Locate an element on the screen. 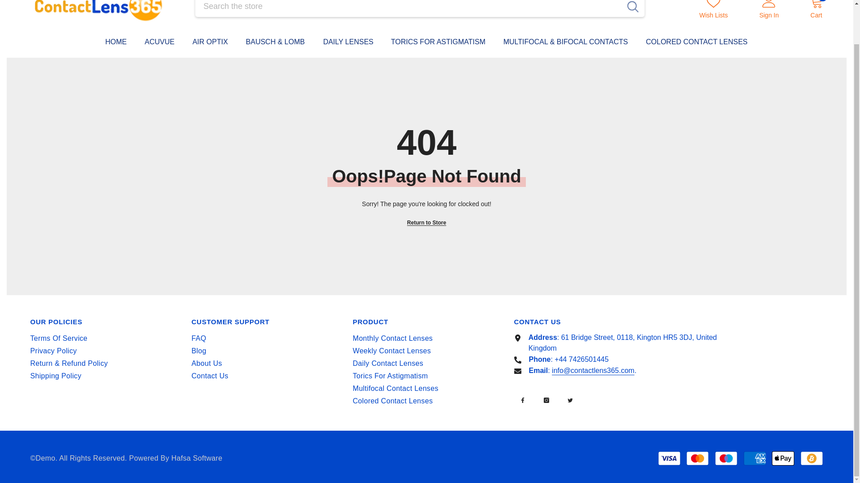 This screenshot has width=860, height=483. Mastercard is located at coordinates (697, 458).